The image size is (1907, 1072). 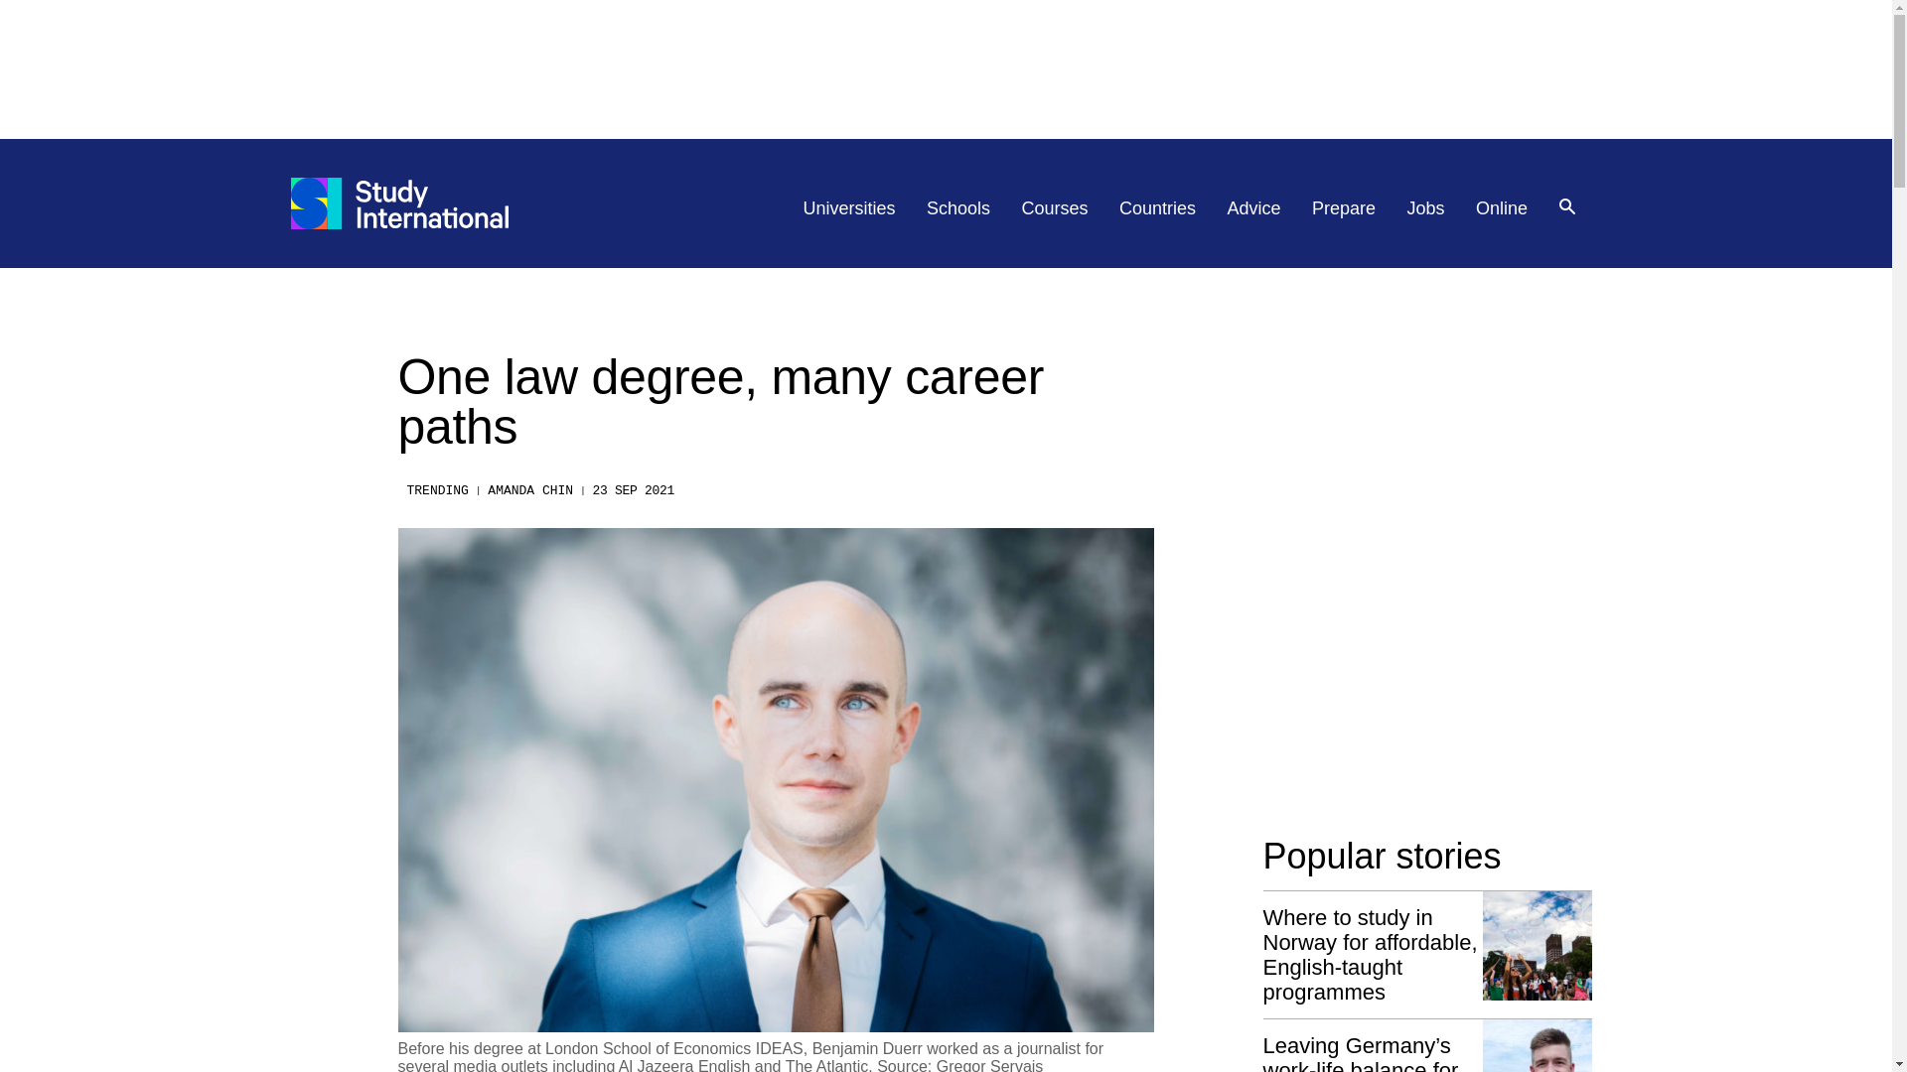 What do you see at coordinates (849, 208) in the screenshot?
I see `Universities` at bounding box center [849, 208].